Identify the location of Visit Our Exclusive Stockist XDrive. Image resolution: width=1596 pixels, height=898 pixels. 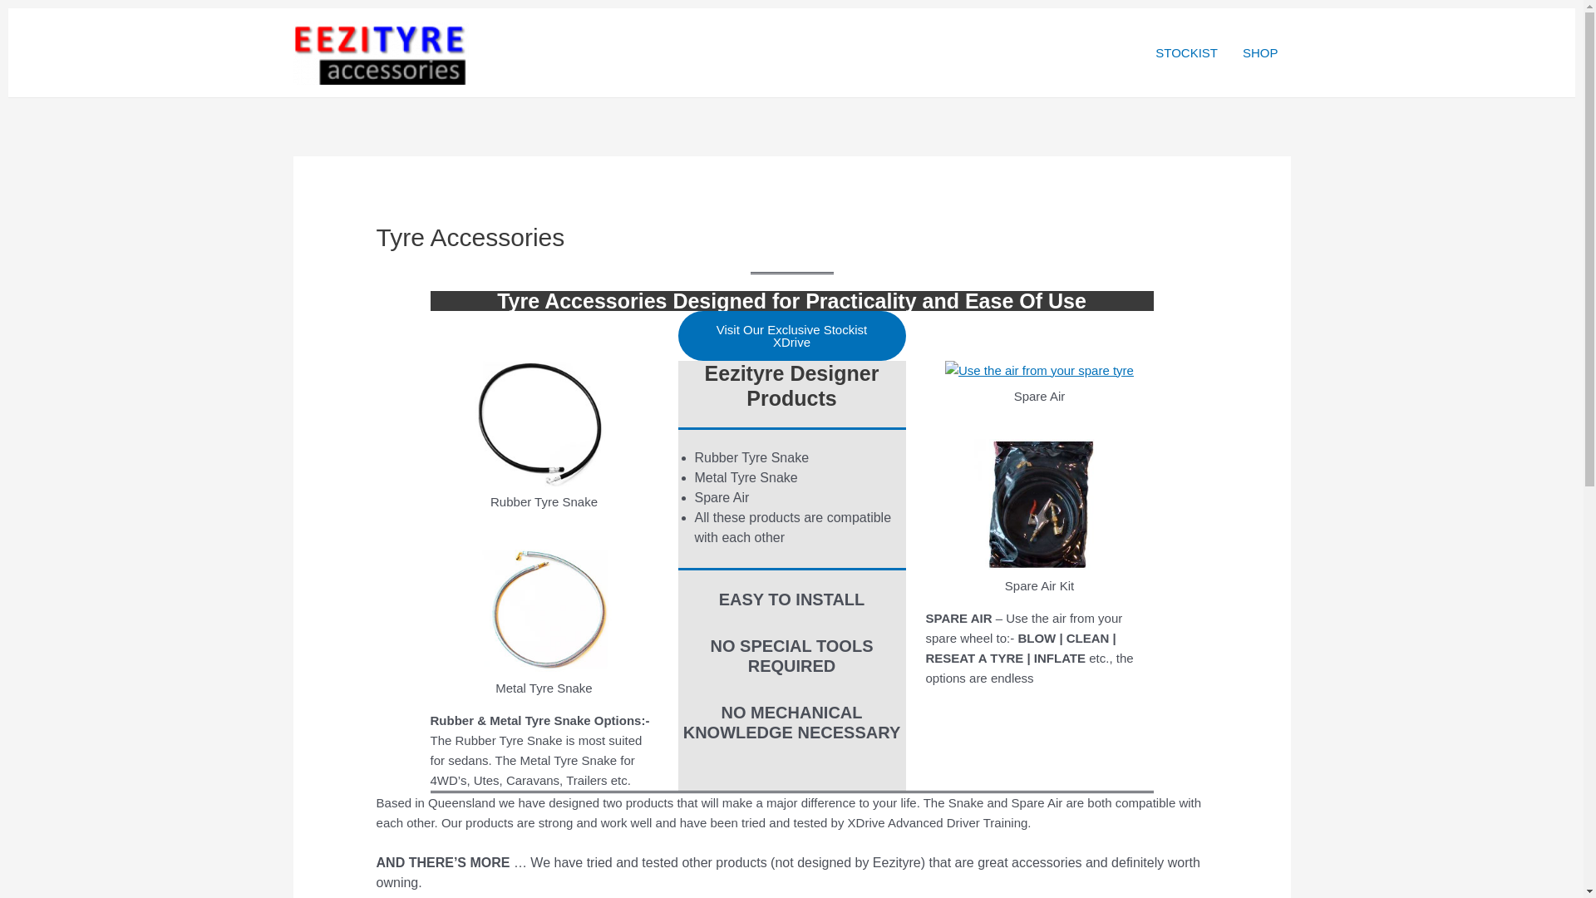
(792, 336).